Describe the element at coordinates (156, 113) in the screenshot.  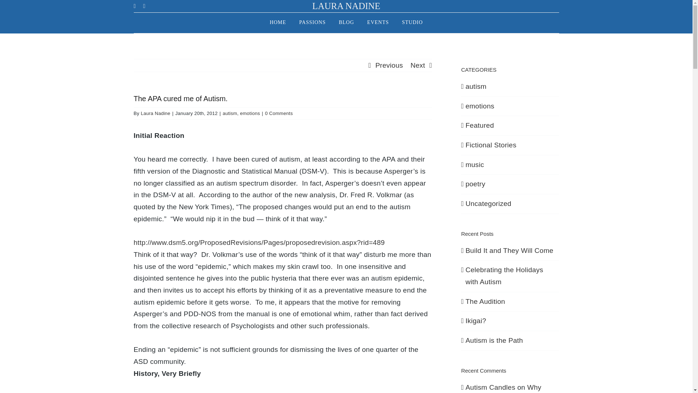
I see `Posts by Laura Nadine` at that location.